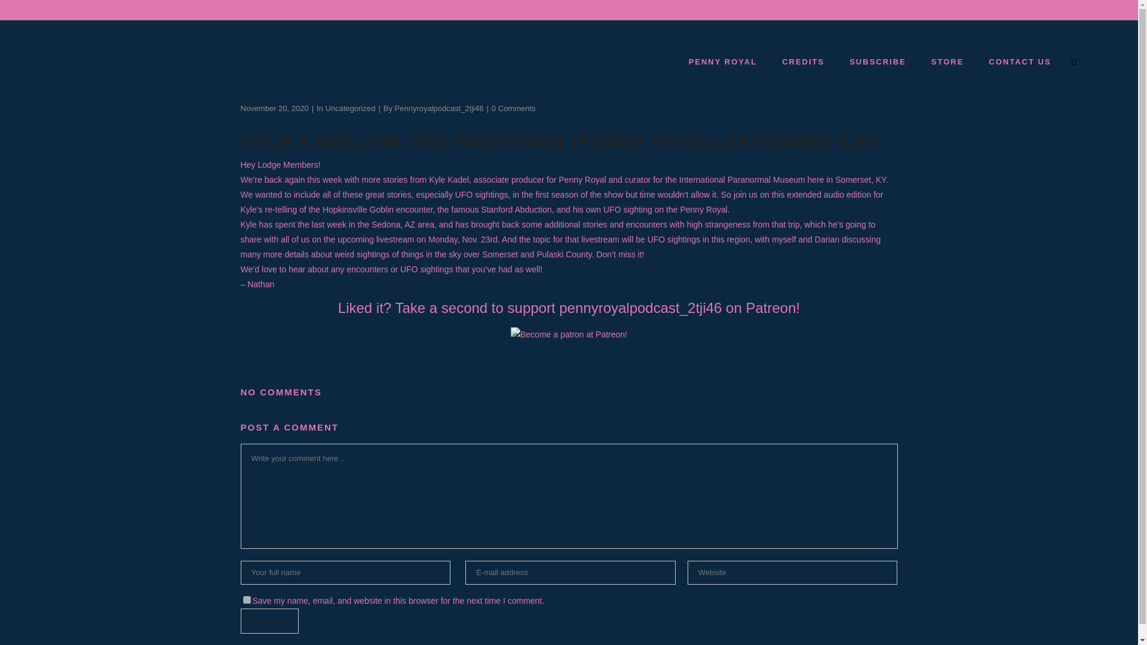 The width and height of the screenshot is (1147, 645). Describe the element at coordinates (877, 62) in the screenshot. I see `SUBSCRIBE` at that location.